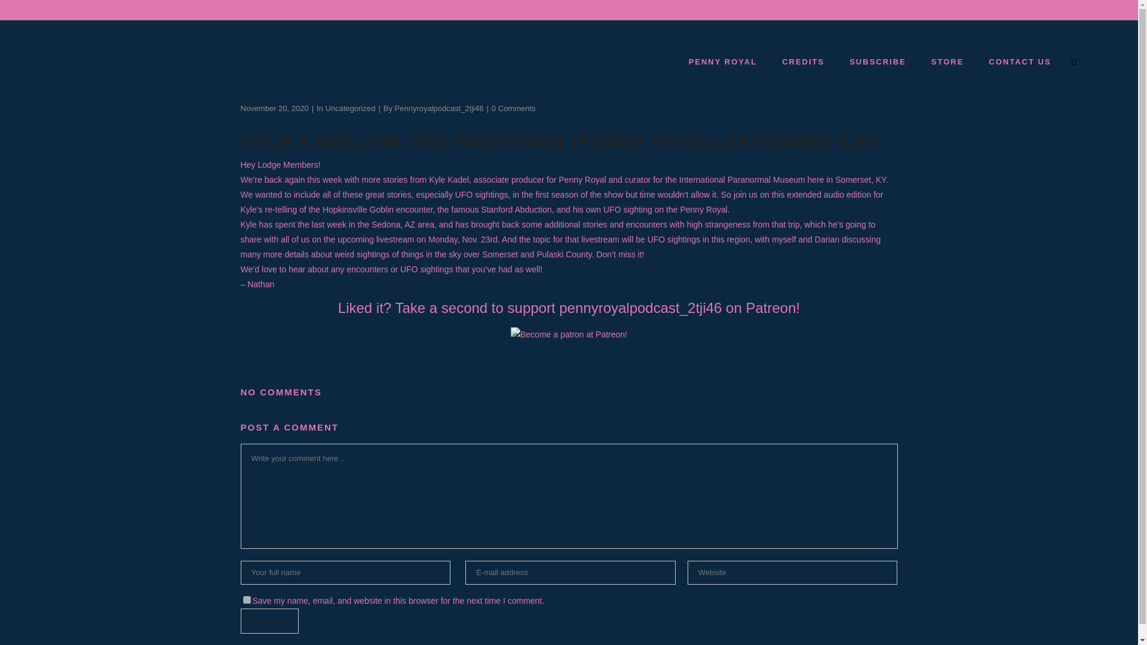 The width and height of the screenshot is (1147, 645). Describe the element at coordinates (877, 62) in the screenshot. I see `SUBSCRIBE` at that location.